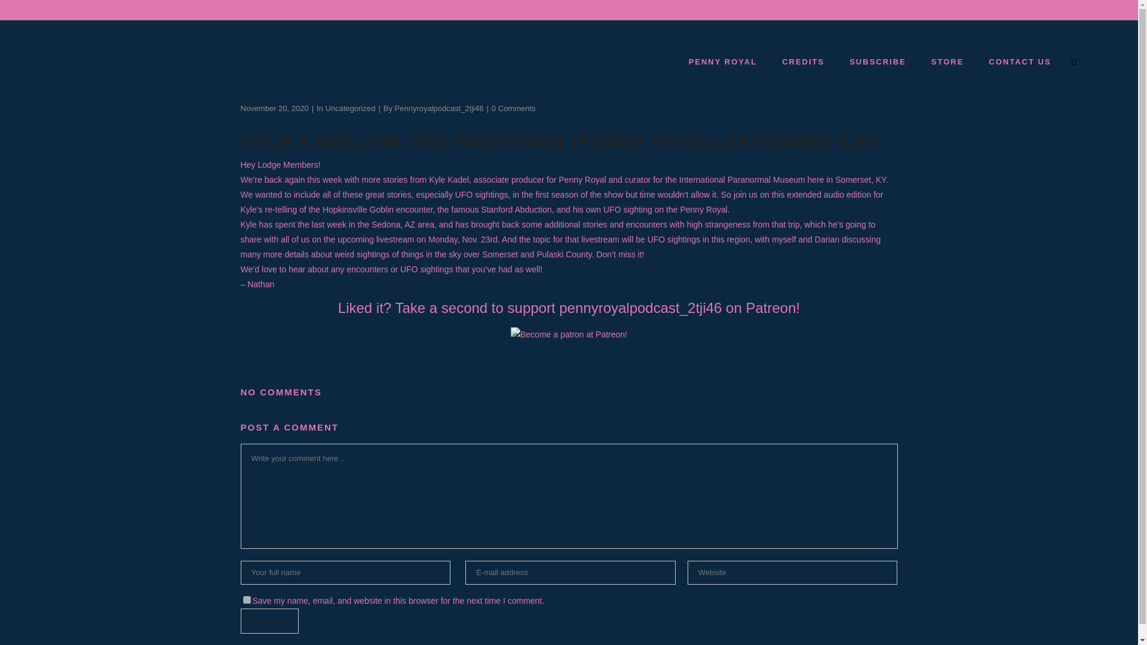 The width and height of the screenshot is (1147, 645). Describe the element at coordinates (877, 62) in the screenshot. I see `SUBSCRIBE` at that location.